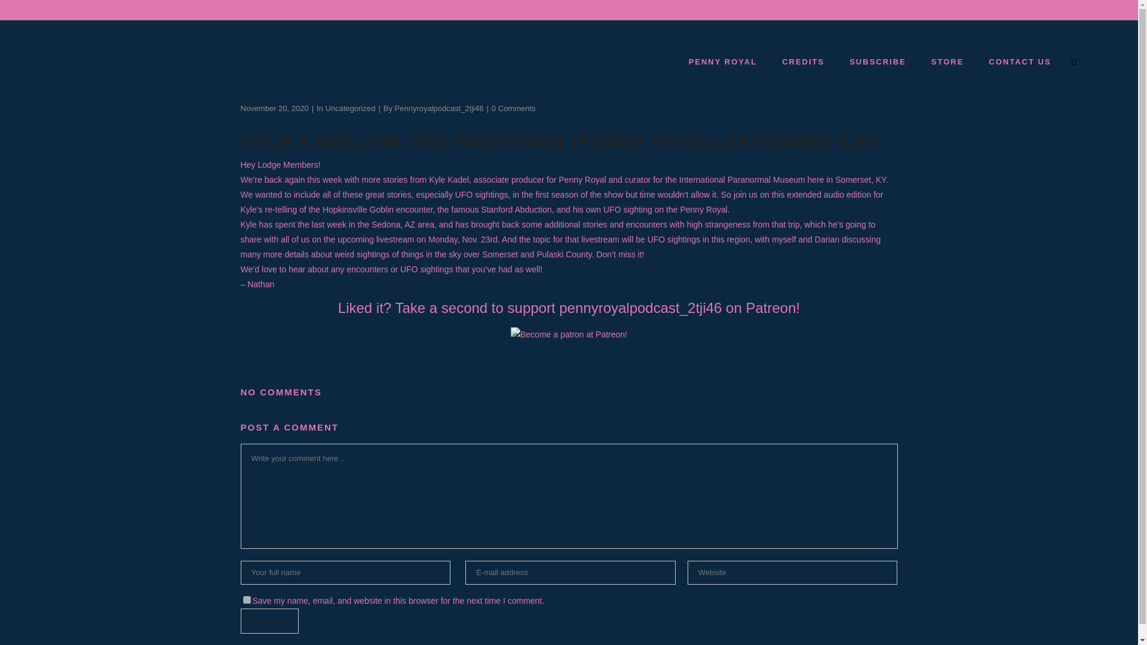 The width and height of the screenshot is (1147, 645). Describe the element at coordinates (877, 62) in the screenshot. I see `SUBSCRIBE` at that location.